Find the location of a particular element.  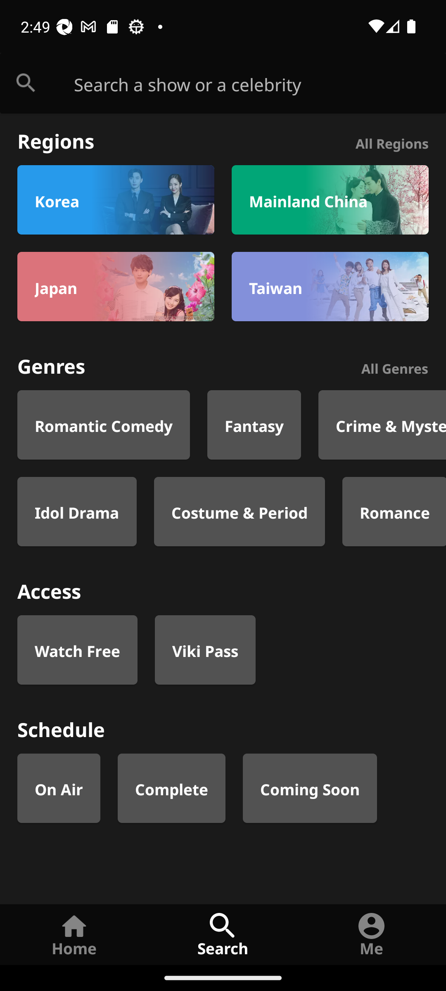

All Regions is located at coordinates (391, 142).